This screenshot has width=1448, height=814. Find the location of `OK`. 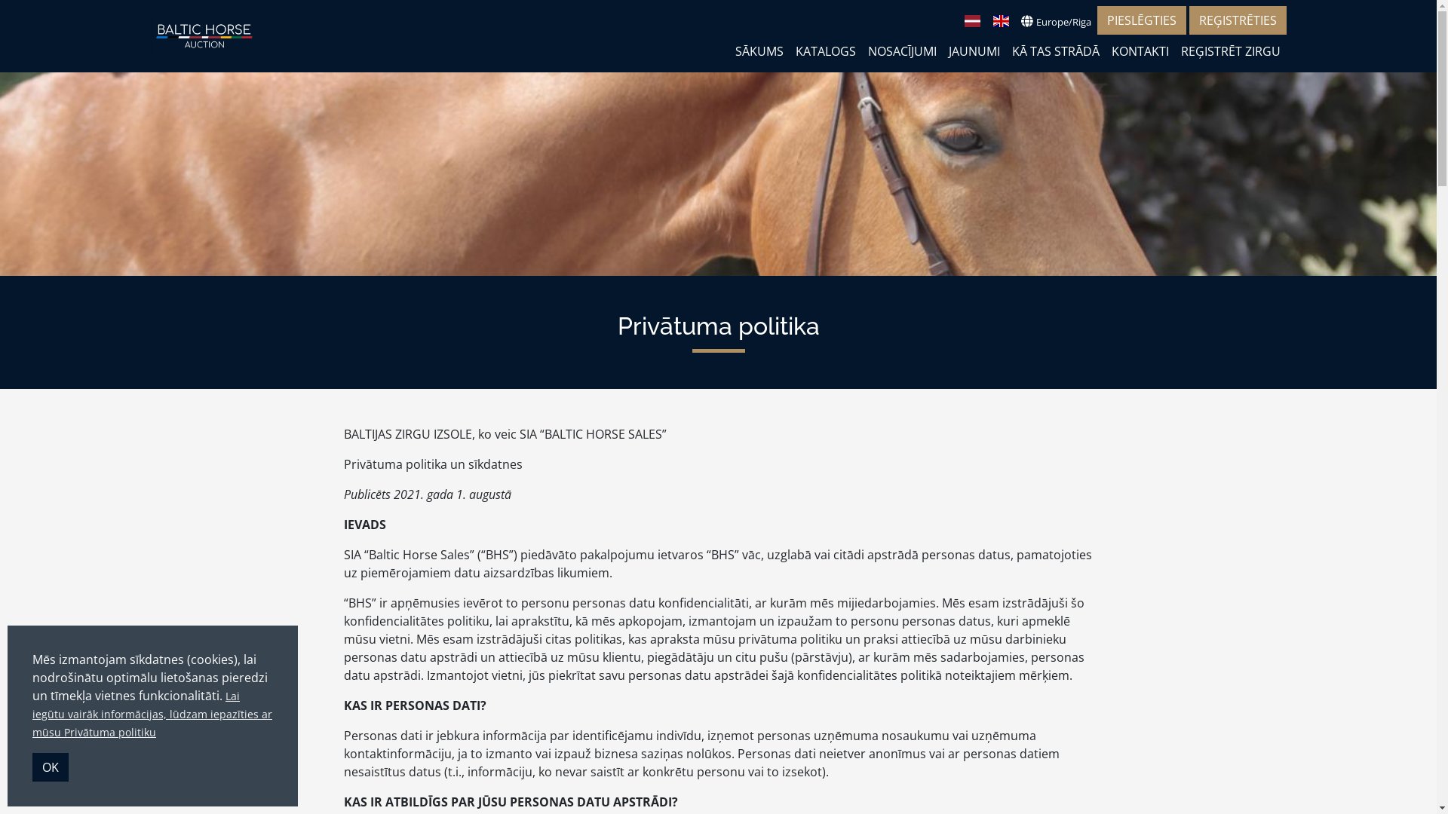

OK is located at coordinates (51, 767).